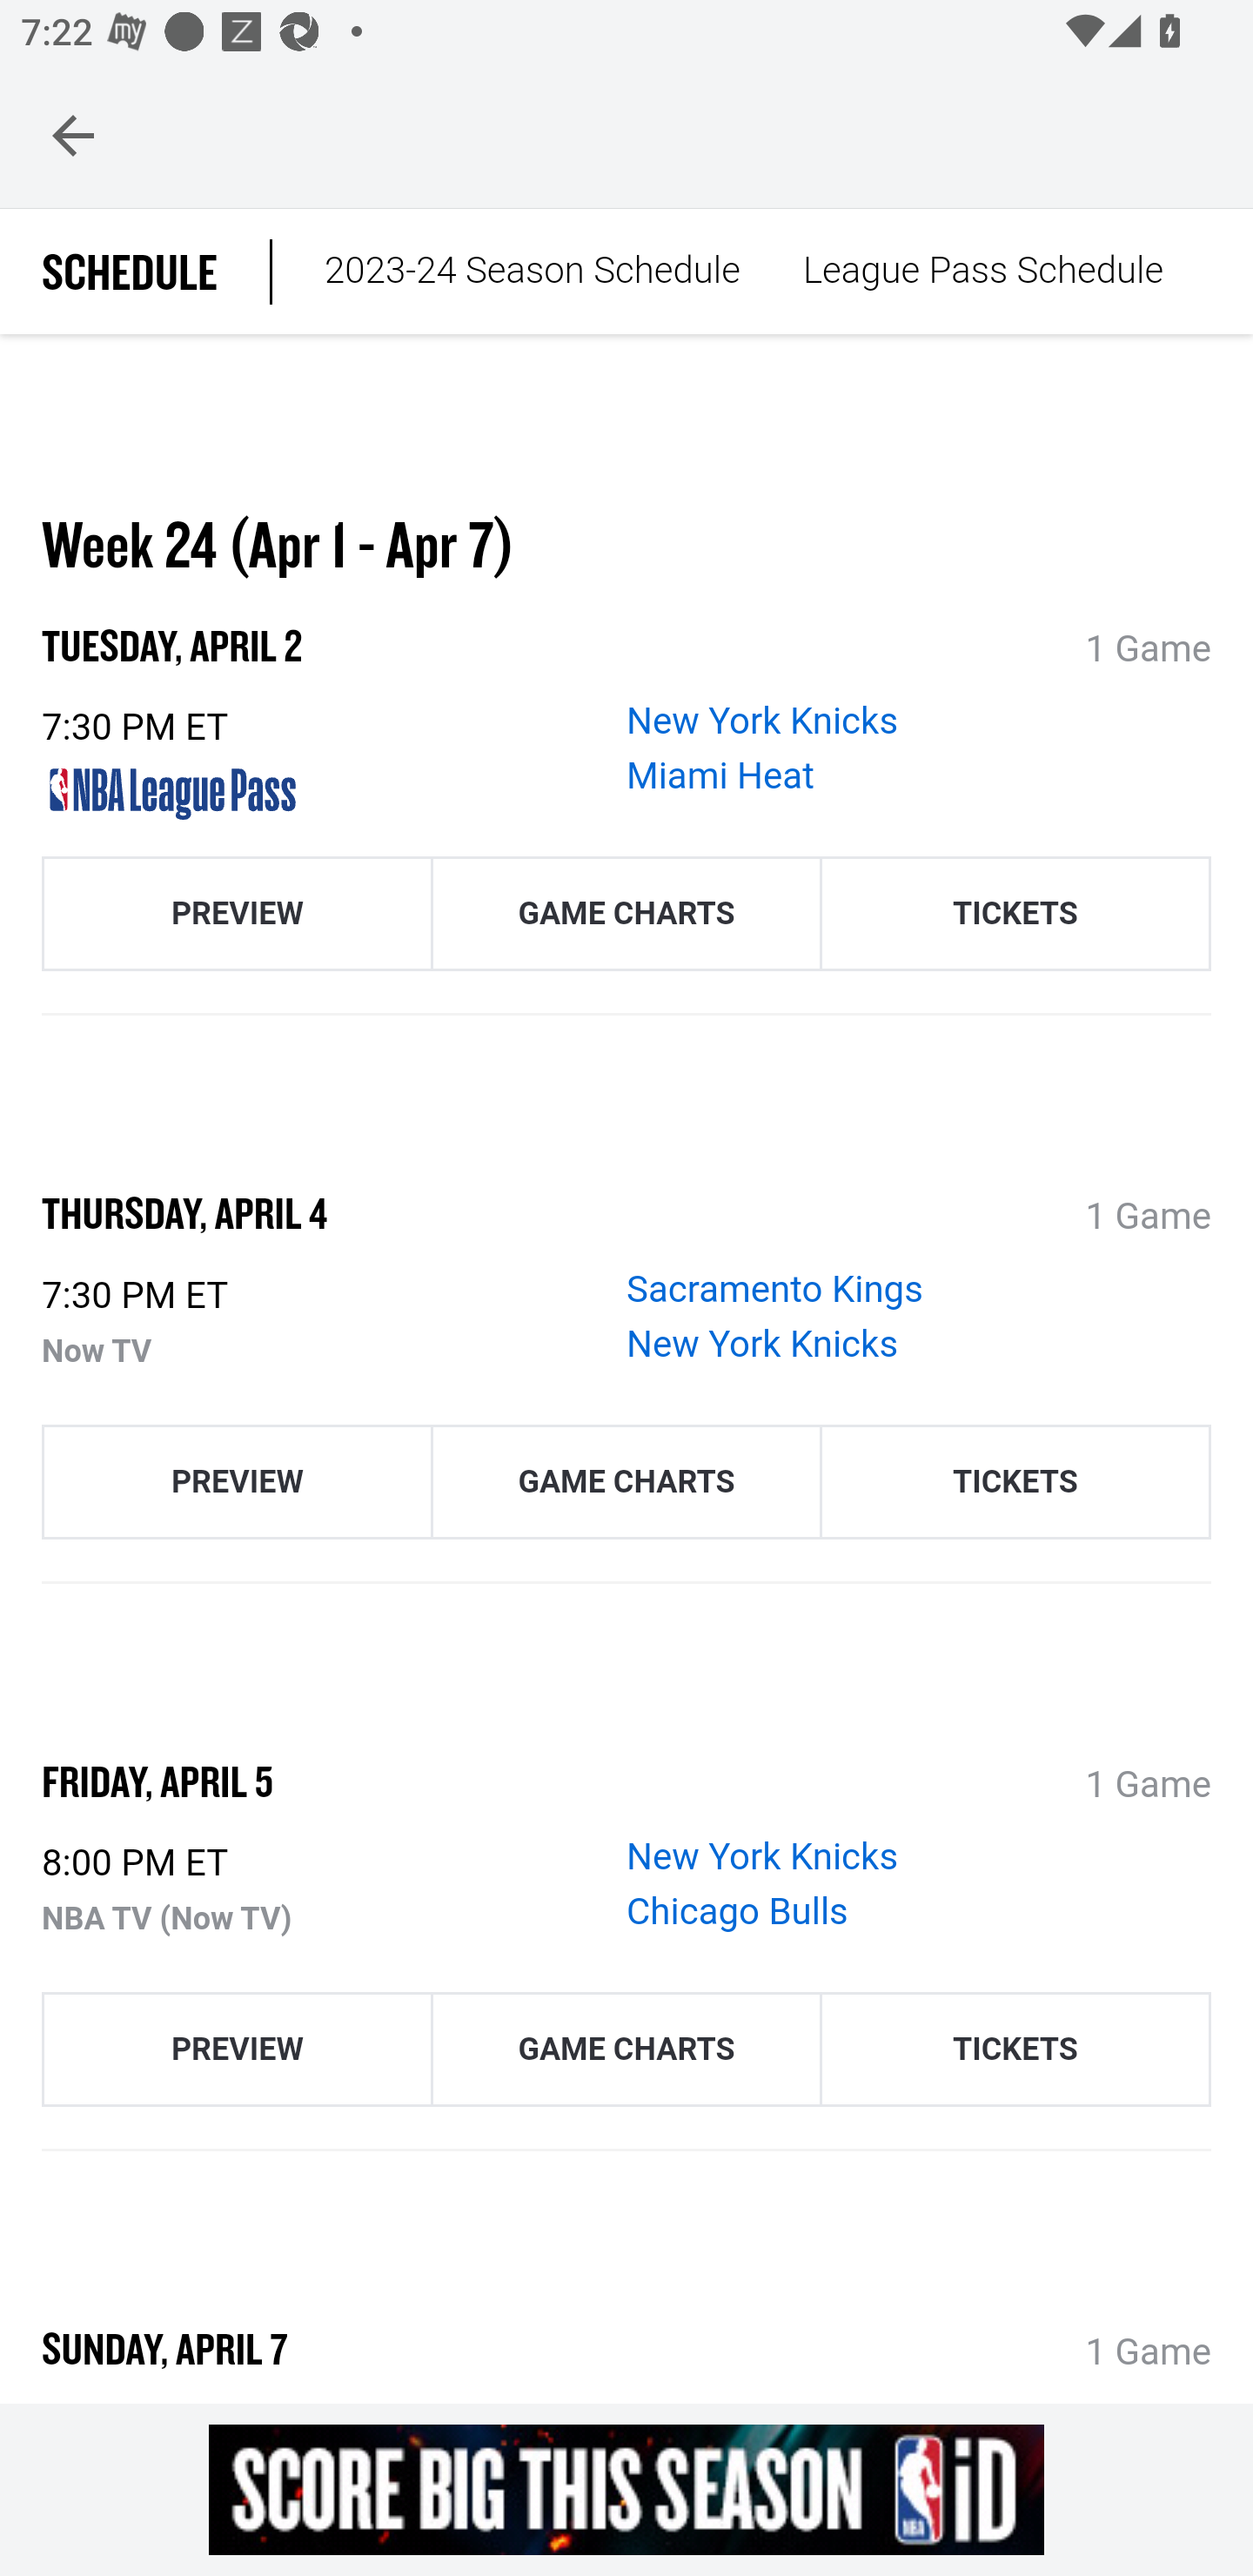 This screenshot has height=2576, width=1253. I want to click on PREVIEW, so click(237, 914).